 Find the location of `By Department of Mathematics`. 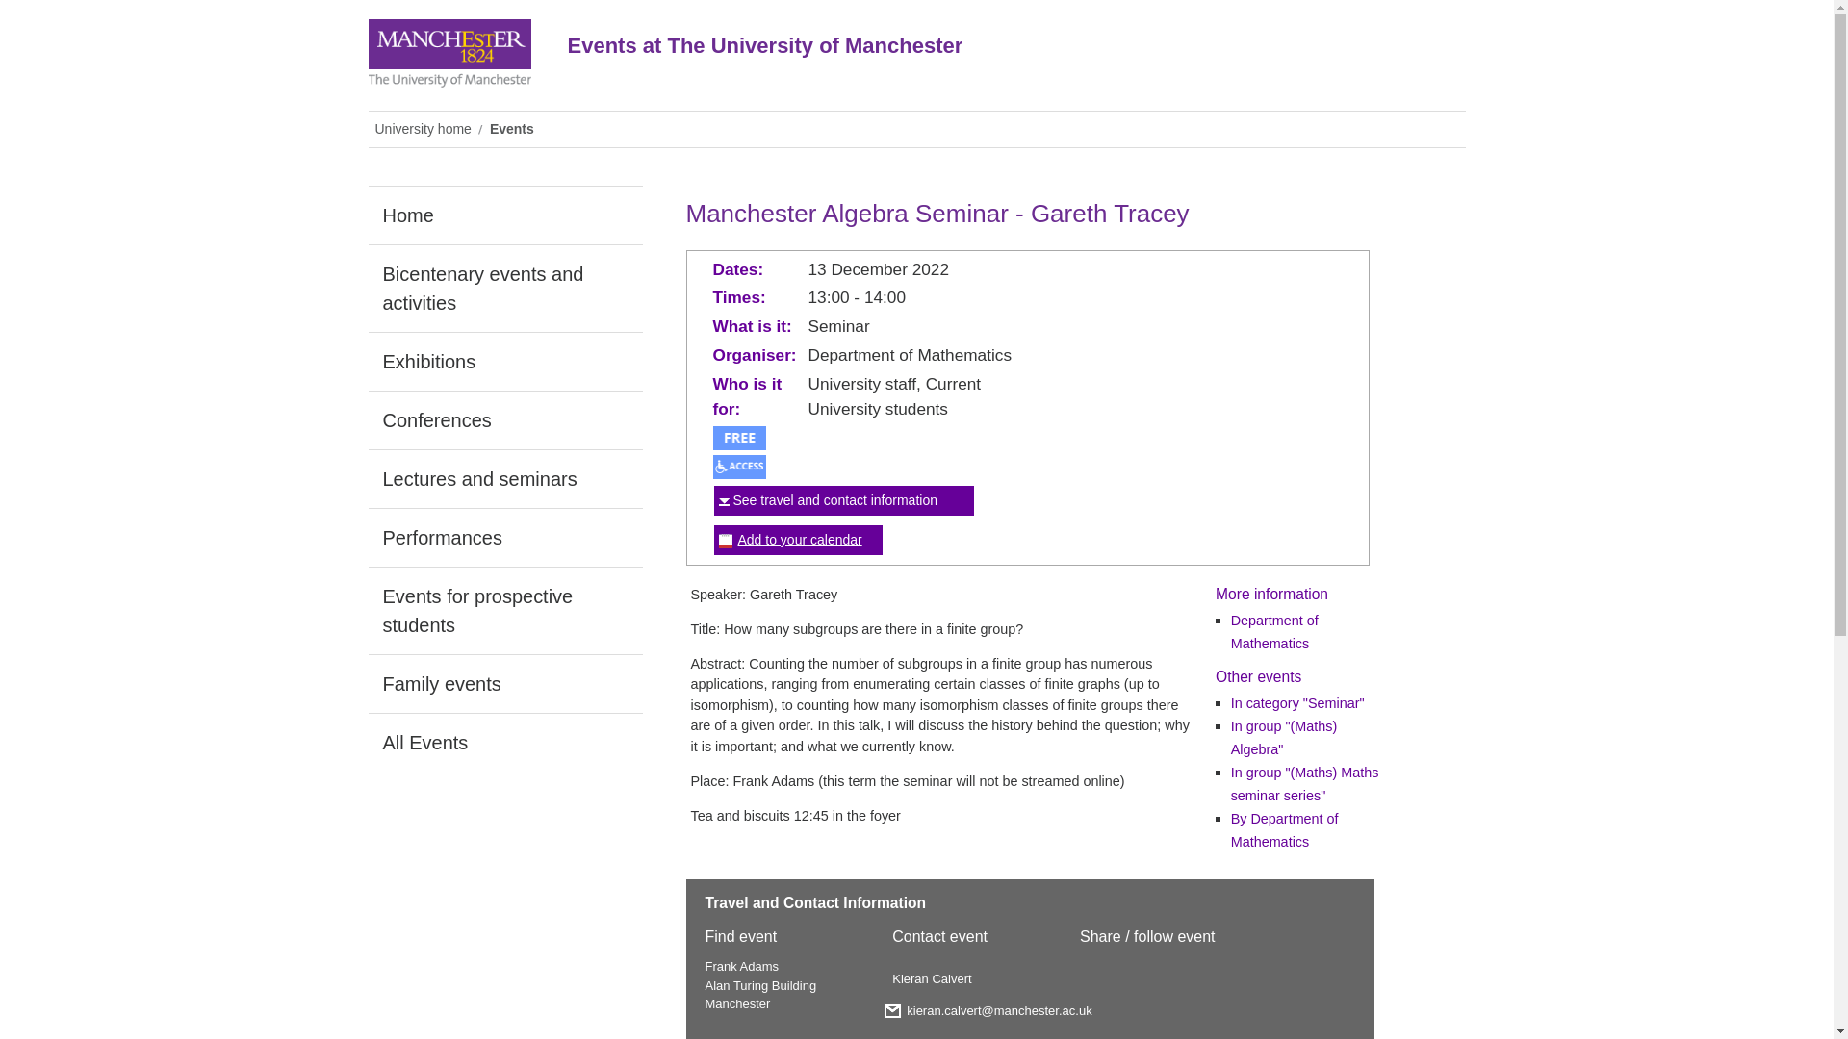

By Department of Mathematics is located at coordinates (1284, 830).